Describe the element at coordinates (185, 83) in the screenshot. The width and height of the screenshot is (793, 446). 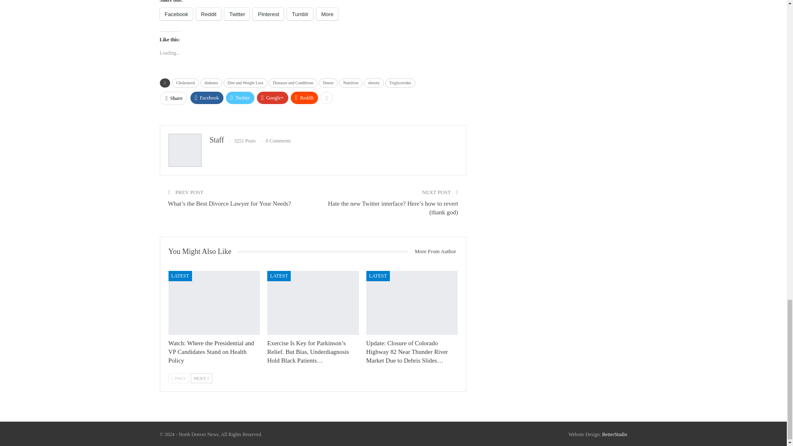
I see `Cholesterol` at that location.